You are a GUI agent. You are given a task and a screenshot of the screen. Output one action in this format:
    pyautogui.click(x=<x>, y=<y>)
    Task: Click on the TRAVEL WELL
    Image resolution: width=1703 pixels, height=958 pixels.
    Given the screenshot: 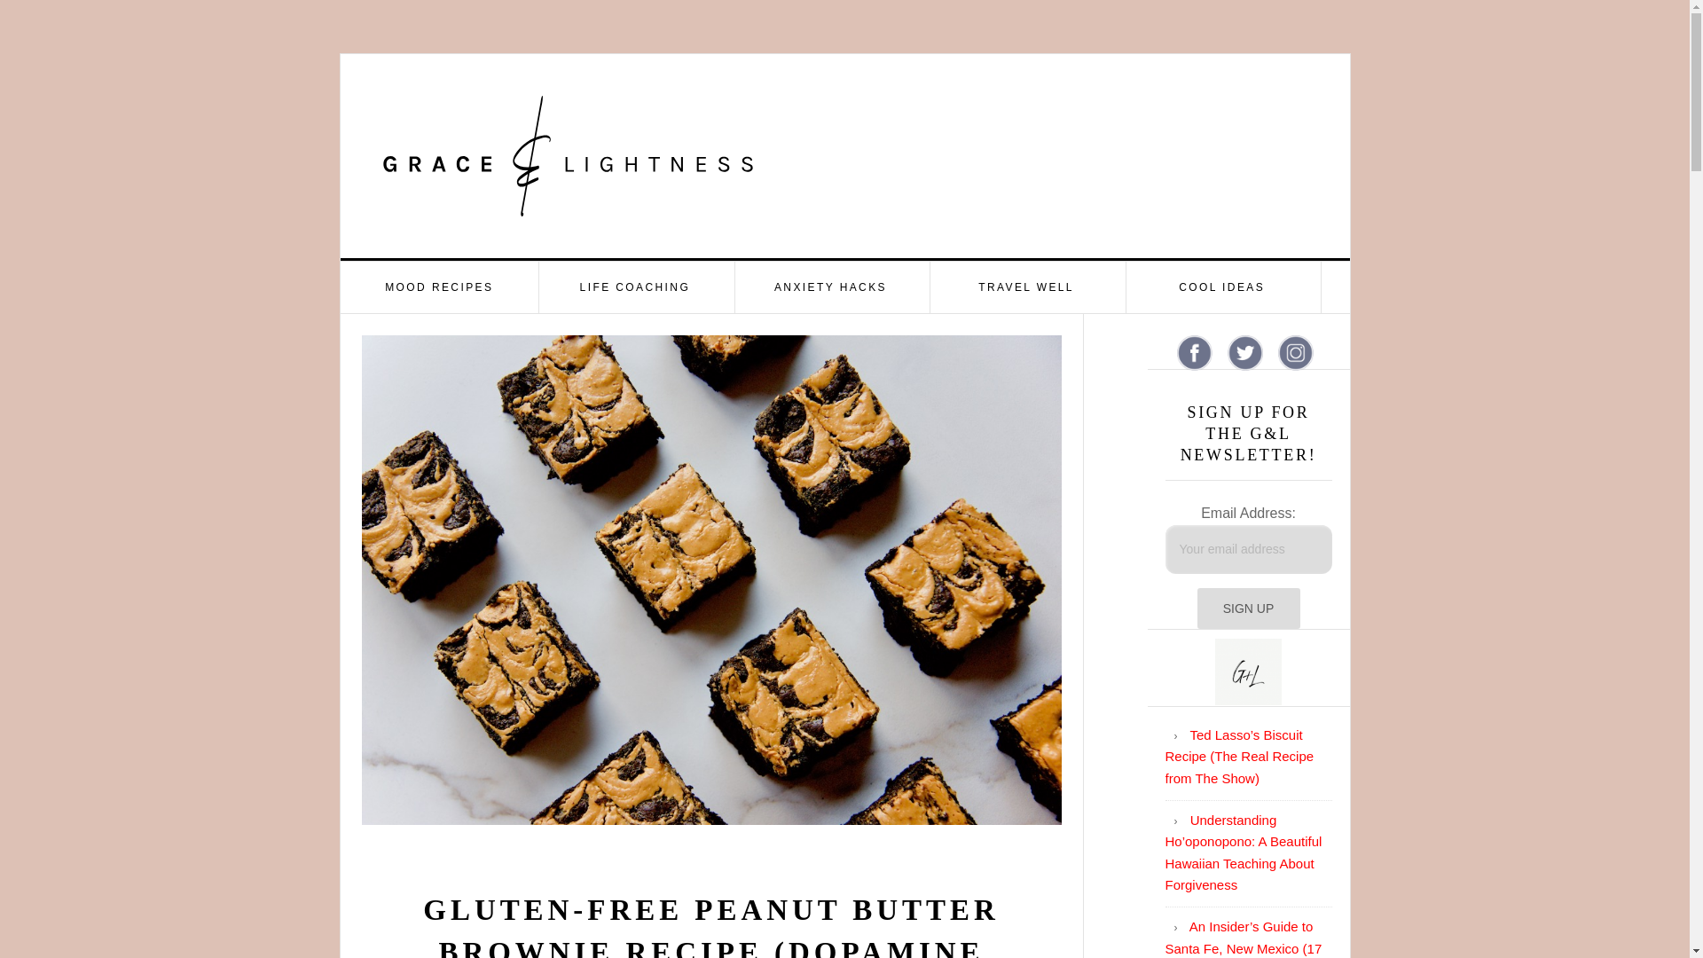 What is the action you would take?
    pyautogui.click(x=1025, y=287)
    